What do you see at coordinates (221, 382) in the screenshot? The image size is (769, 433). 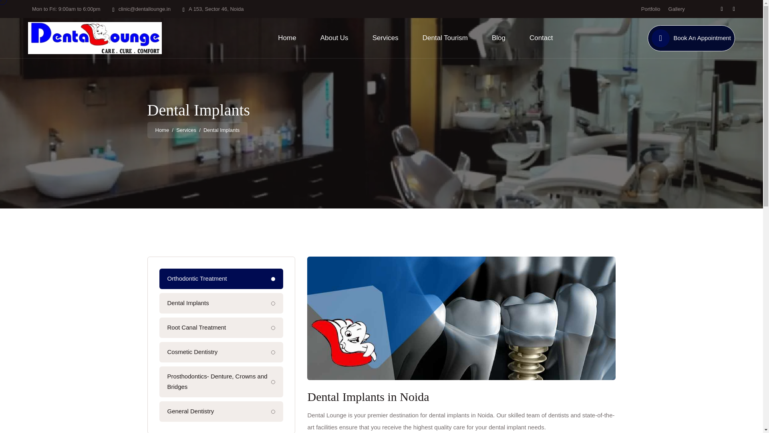 I see `Prosthodontics- Denture, Crowns and Bridges` at bounding box center [221, 382].